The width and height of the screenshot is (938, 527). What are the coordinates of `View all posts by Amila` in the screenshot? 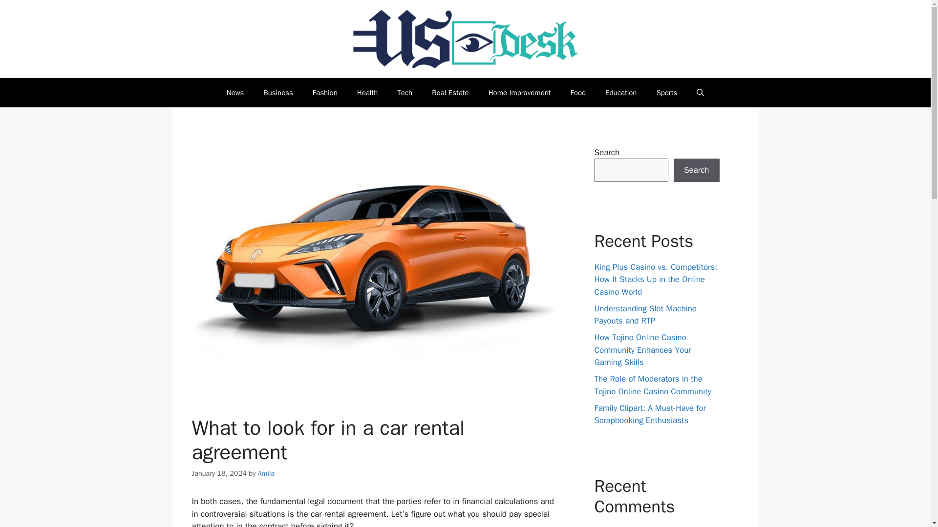 It's located at (266, 473).